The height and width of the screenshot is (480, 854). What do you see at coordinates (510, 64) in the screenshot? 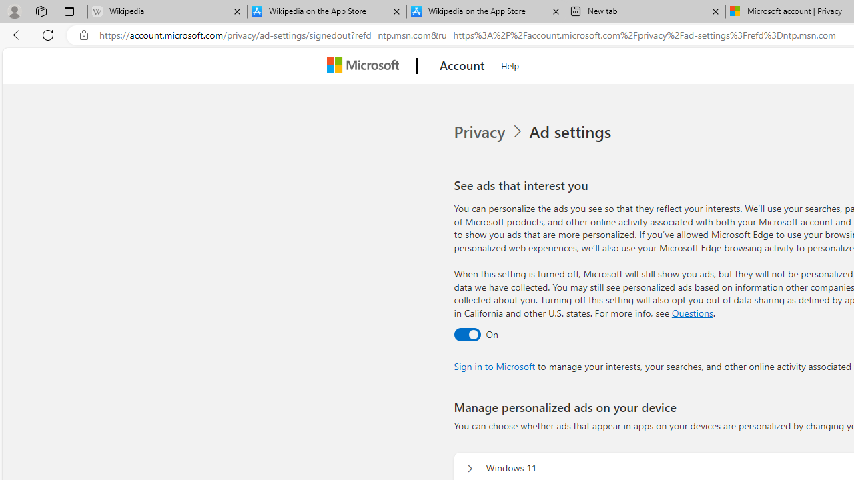
I see `Help` at bounding box center [510, 64].